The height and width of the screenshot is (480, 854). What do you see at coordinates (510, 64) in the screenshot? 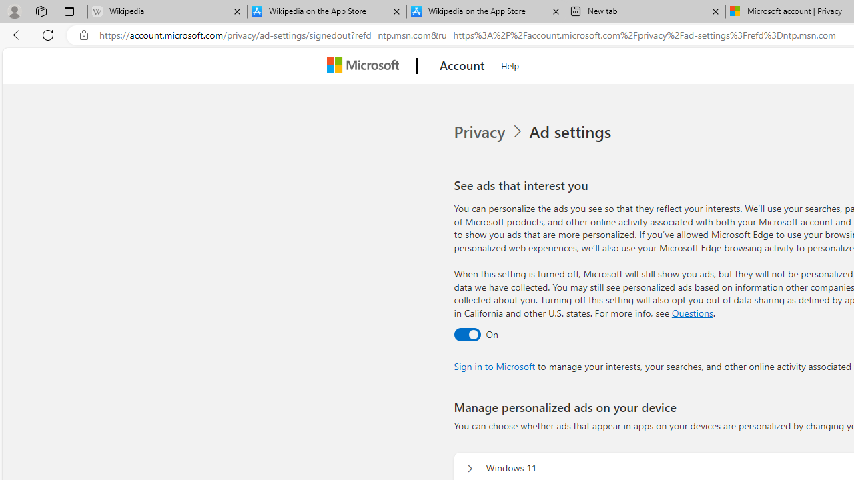
I see `Help` at bounding box center [510, 64].